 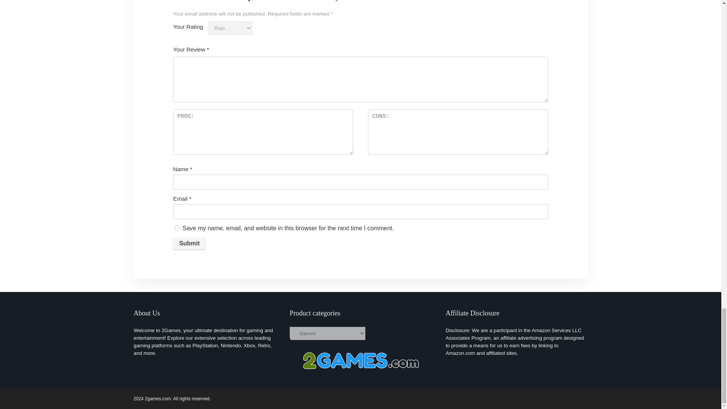 What do you see at coordinates (189, 243) in the screenshot?
I see `Submit` at bounding box center [189, 243].